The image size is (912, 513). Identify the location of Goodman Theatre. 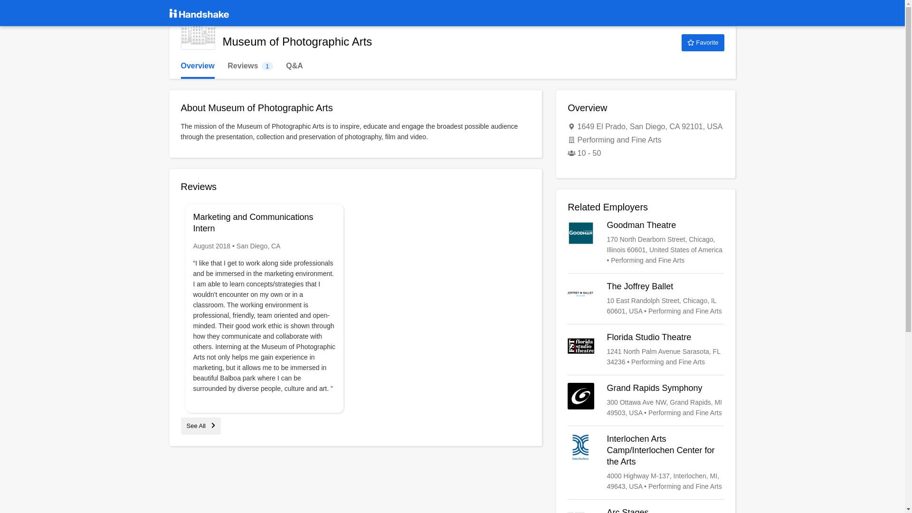
(250, 66).